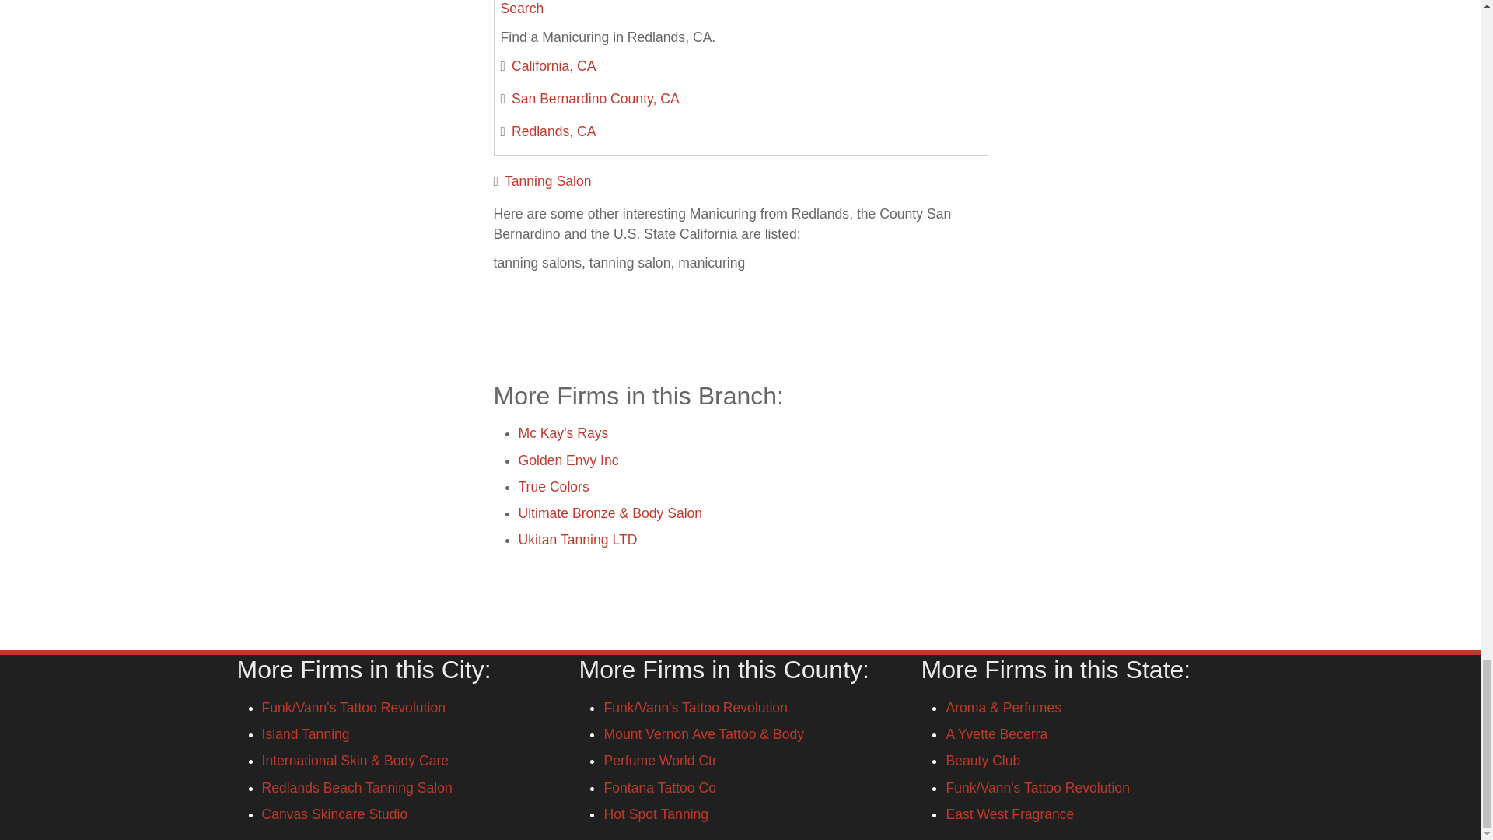  What do you see at coordinates (596, 98) in the screenshot?
I see `San Bernardino County, CA` at bounding box center [596, 98].